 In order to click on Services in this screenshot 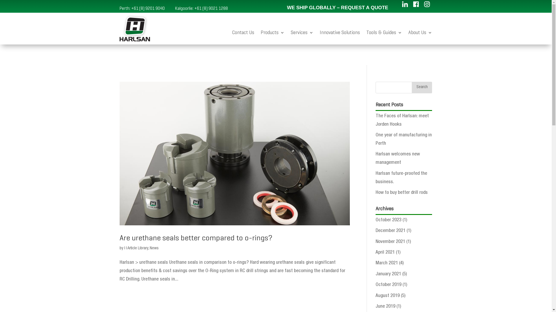, I will do `click(302, 34)`.